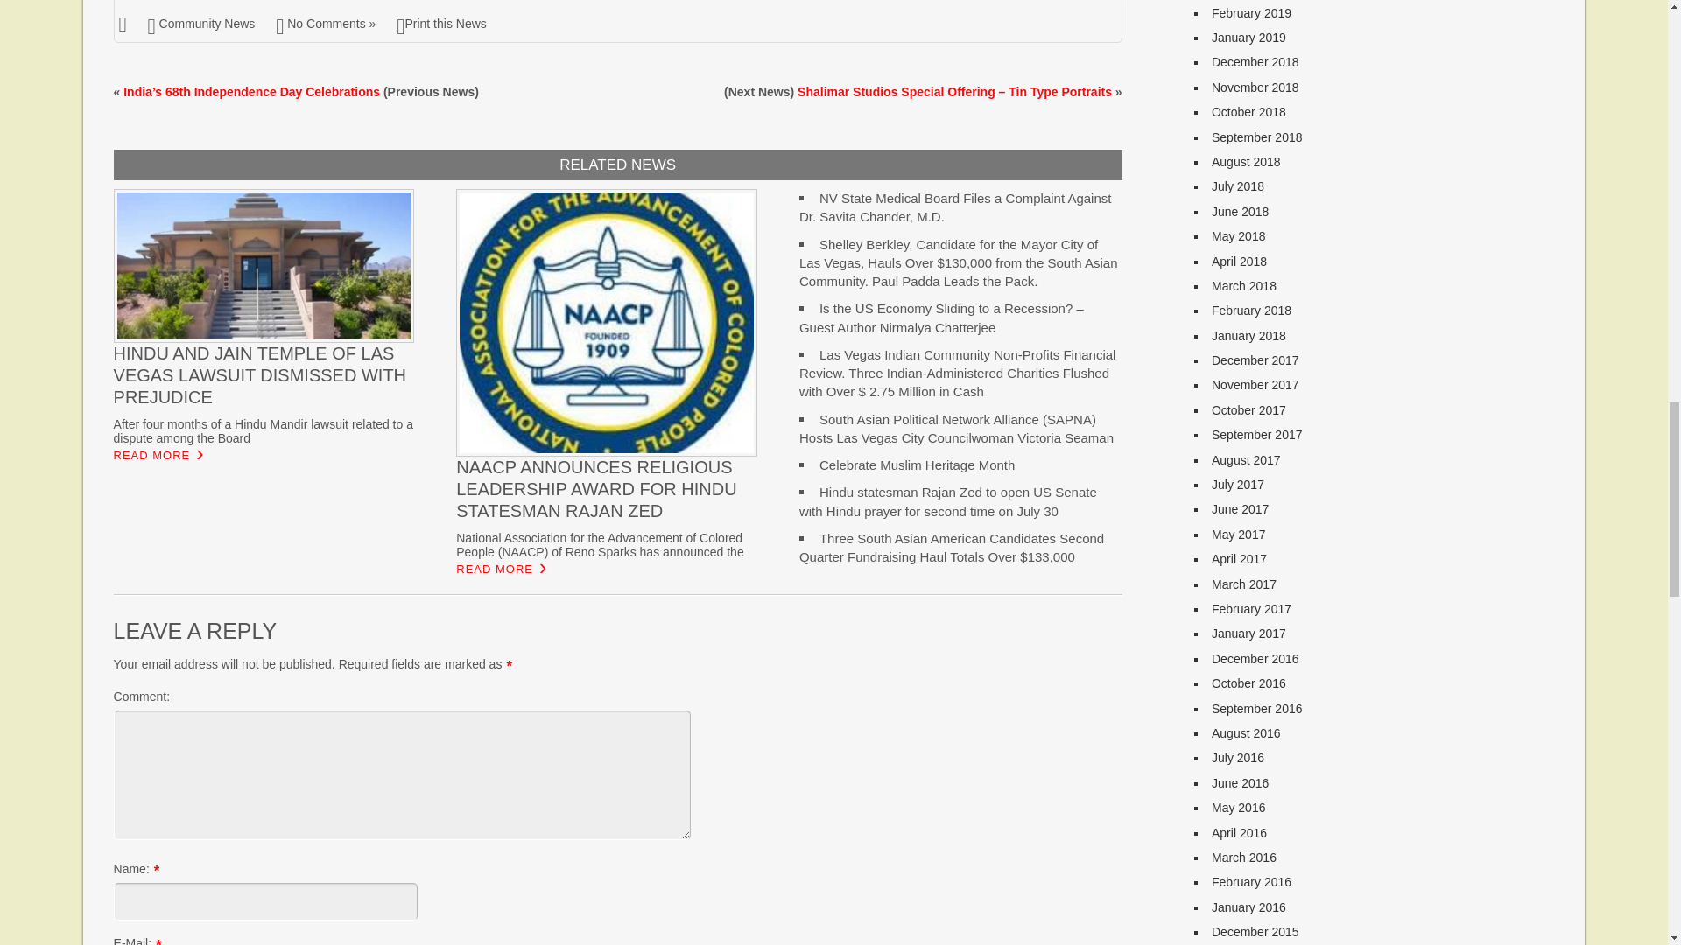  What do you see at coordinates (918, 465) in the screenshot?
I see `Permanent Link to Celebrate Muslim Heritage Month` at bounding box center [918, 465].